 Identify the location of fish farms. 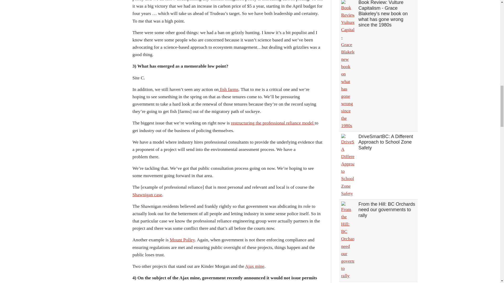
(228, 89).